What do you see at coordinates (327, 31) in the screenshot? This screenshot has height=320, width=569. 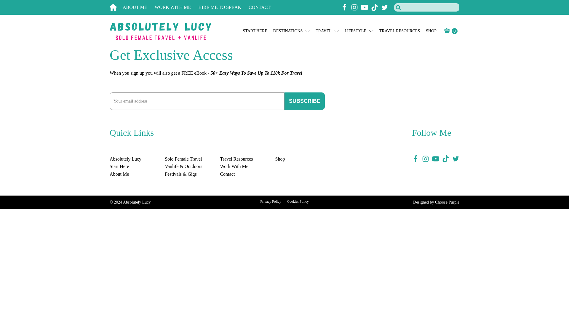 I see `TRAVEL` at bounding box center [327, 31].